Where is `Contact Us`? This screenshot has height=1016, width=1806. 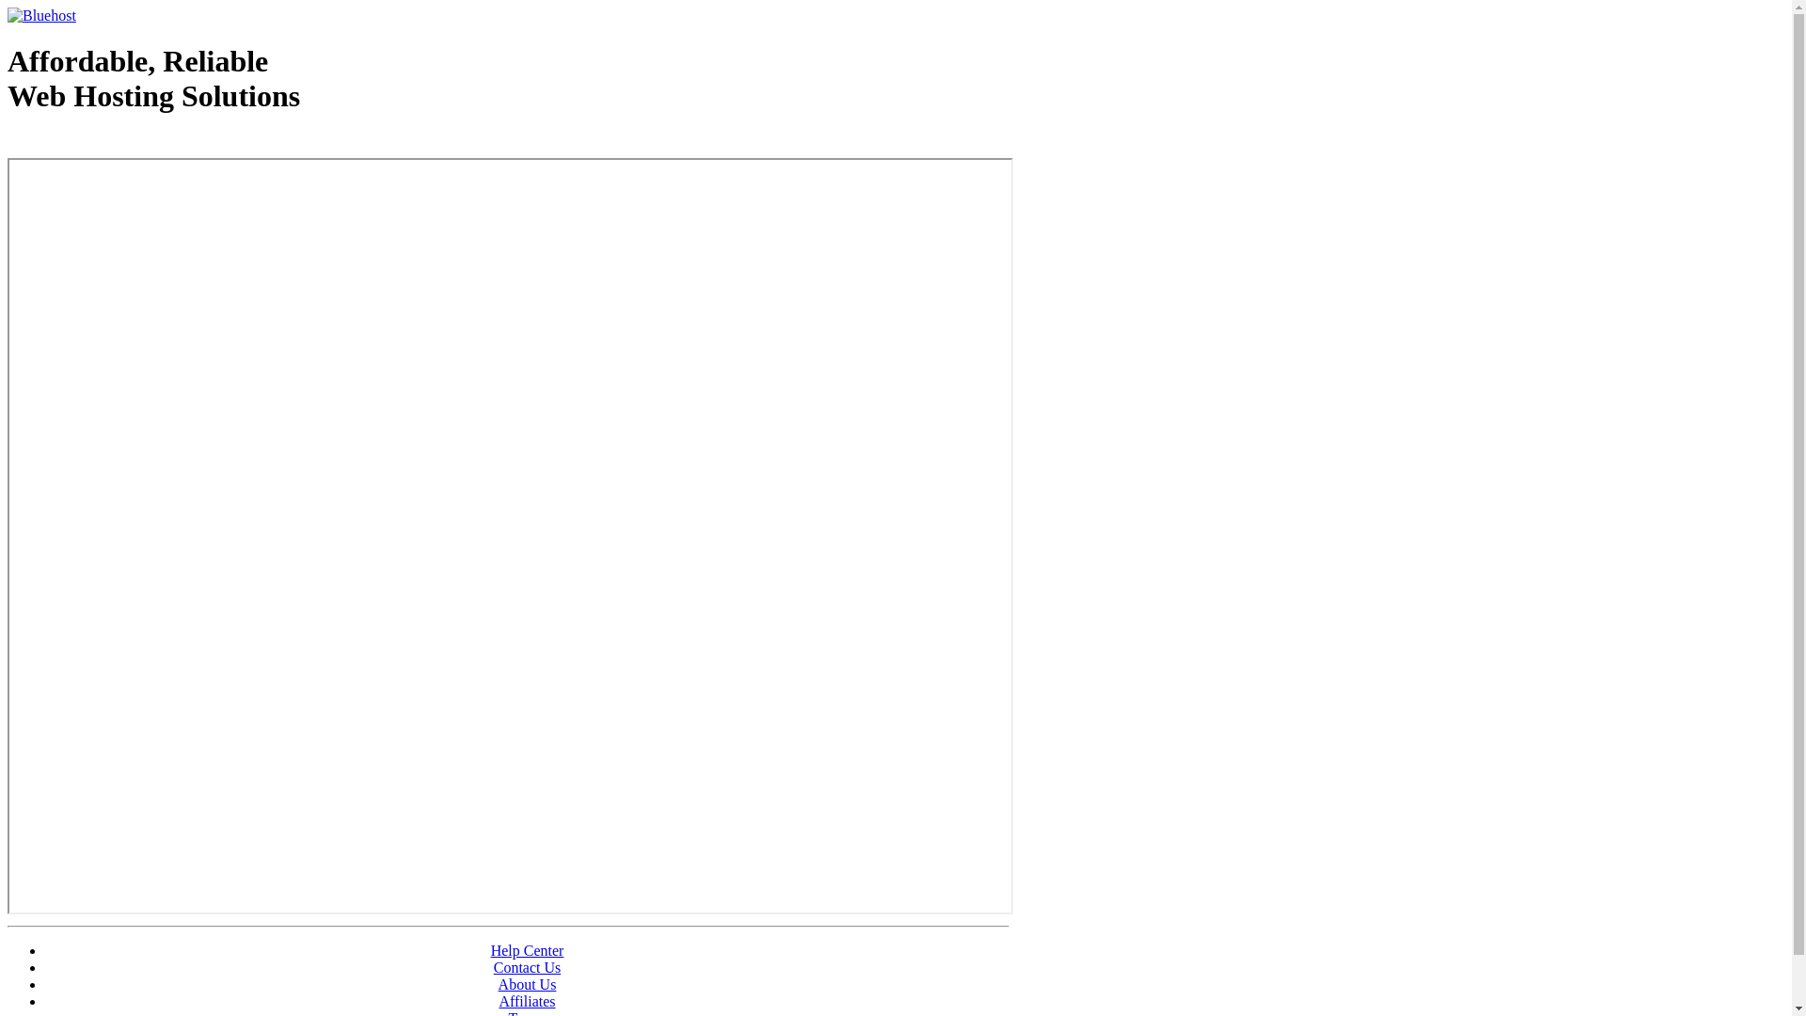 Contact Us is located at coordinates (528, 967).